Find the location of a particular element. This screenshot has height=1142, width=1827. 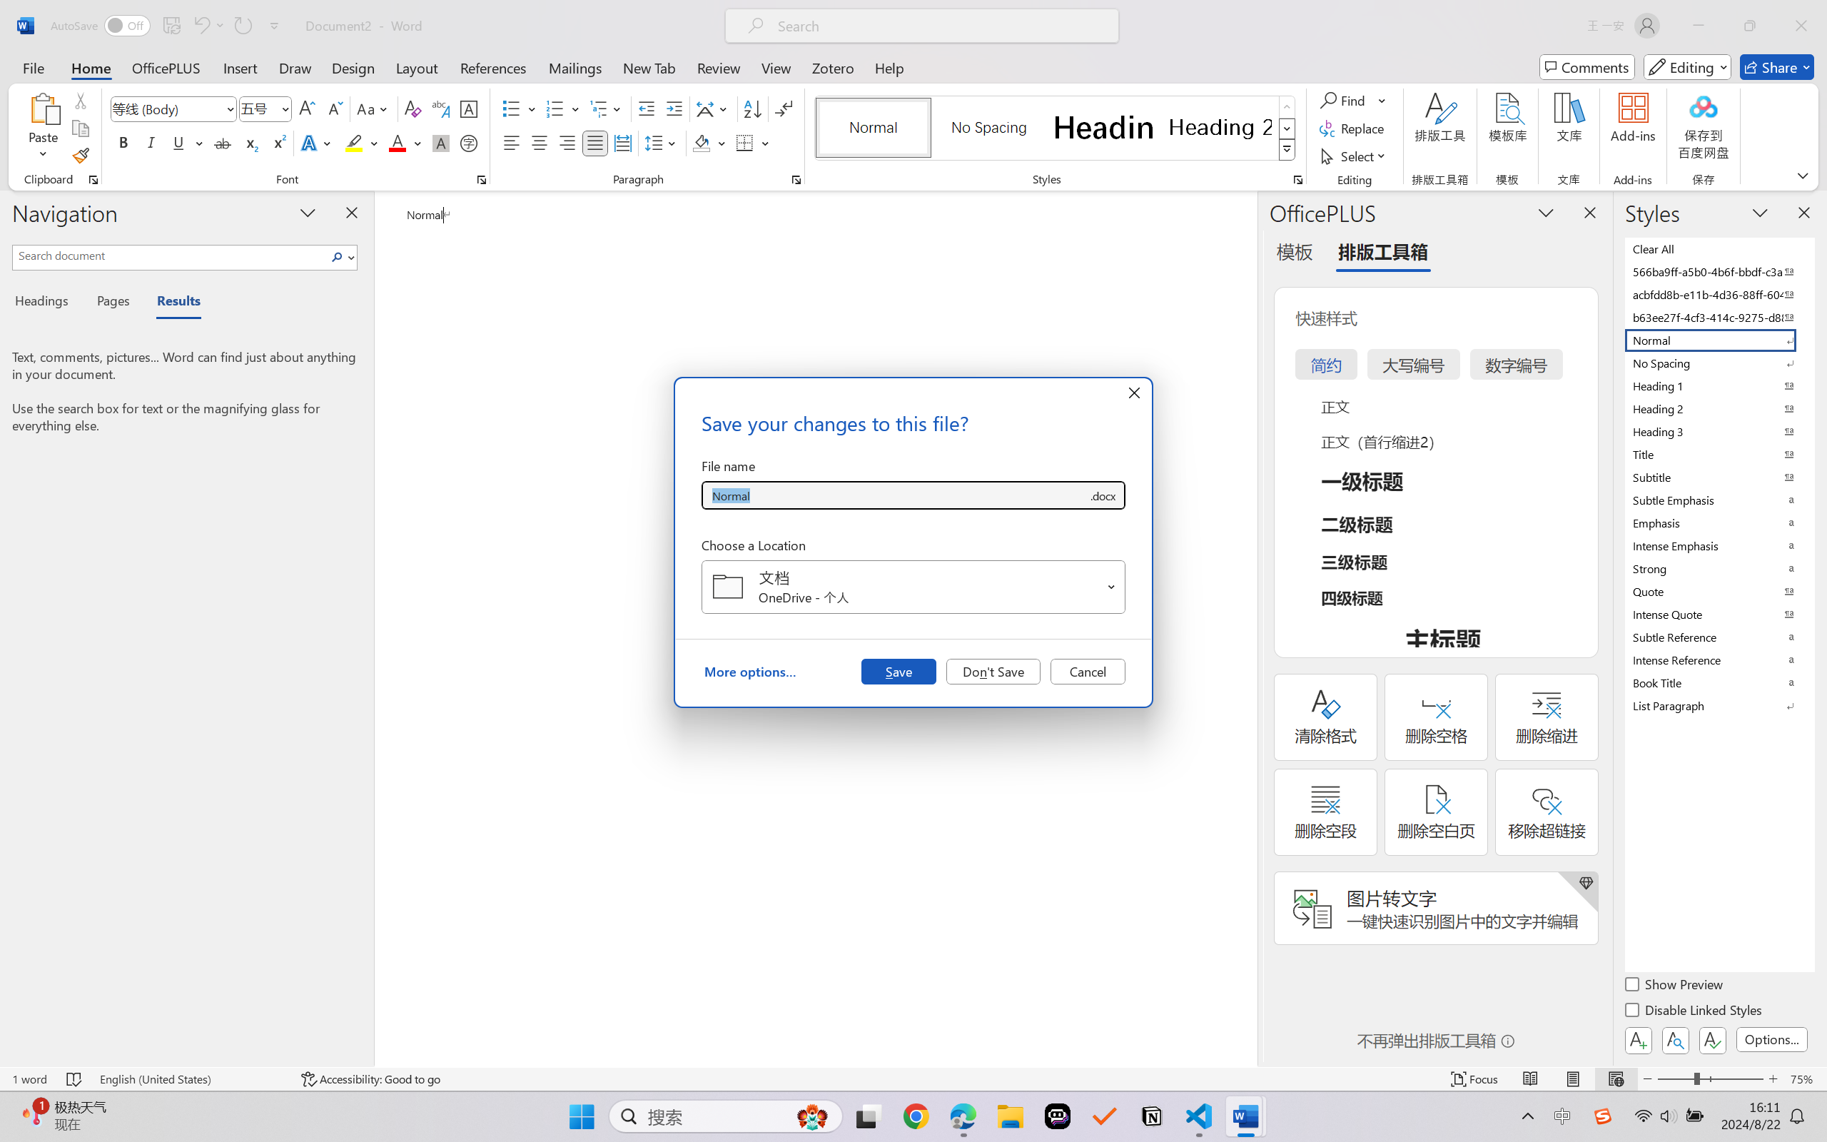

Select is located at coordinates (1355, 156).